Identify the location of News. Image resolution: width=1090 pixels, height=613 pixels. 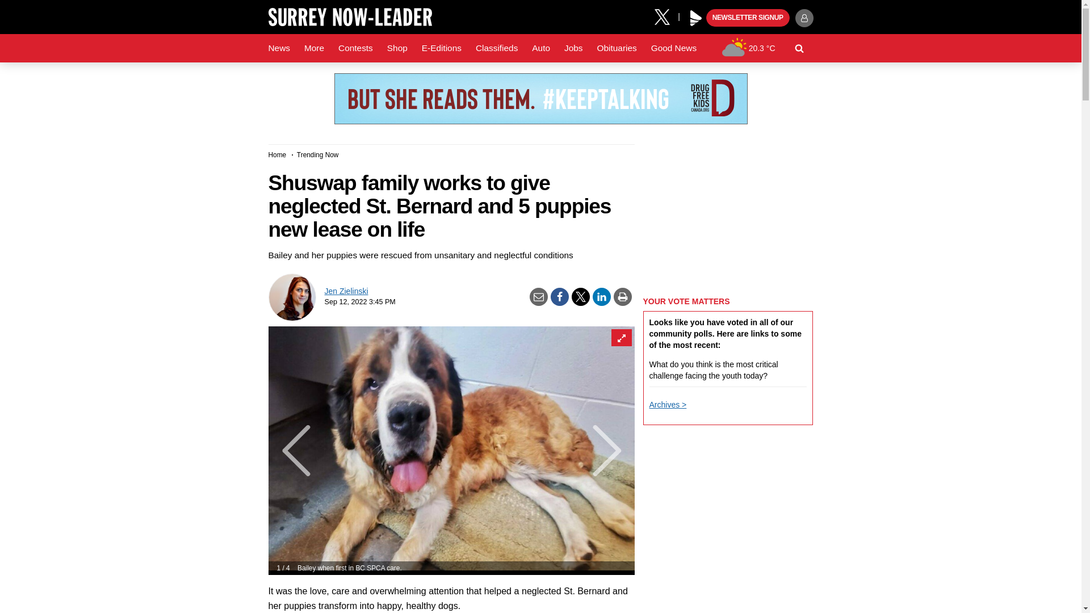
(279, 48).